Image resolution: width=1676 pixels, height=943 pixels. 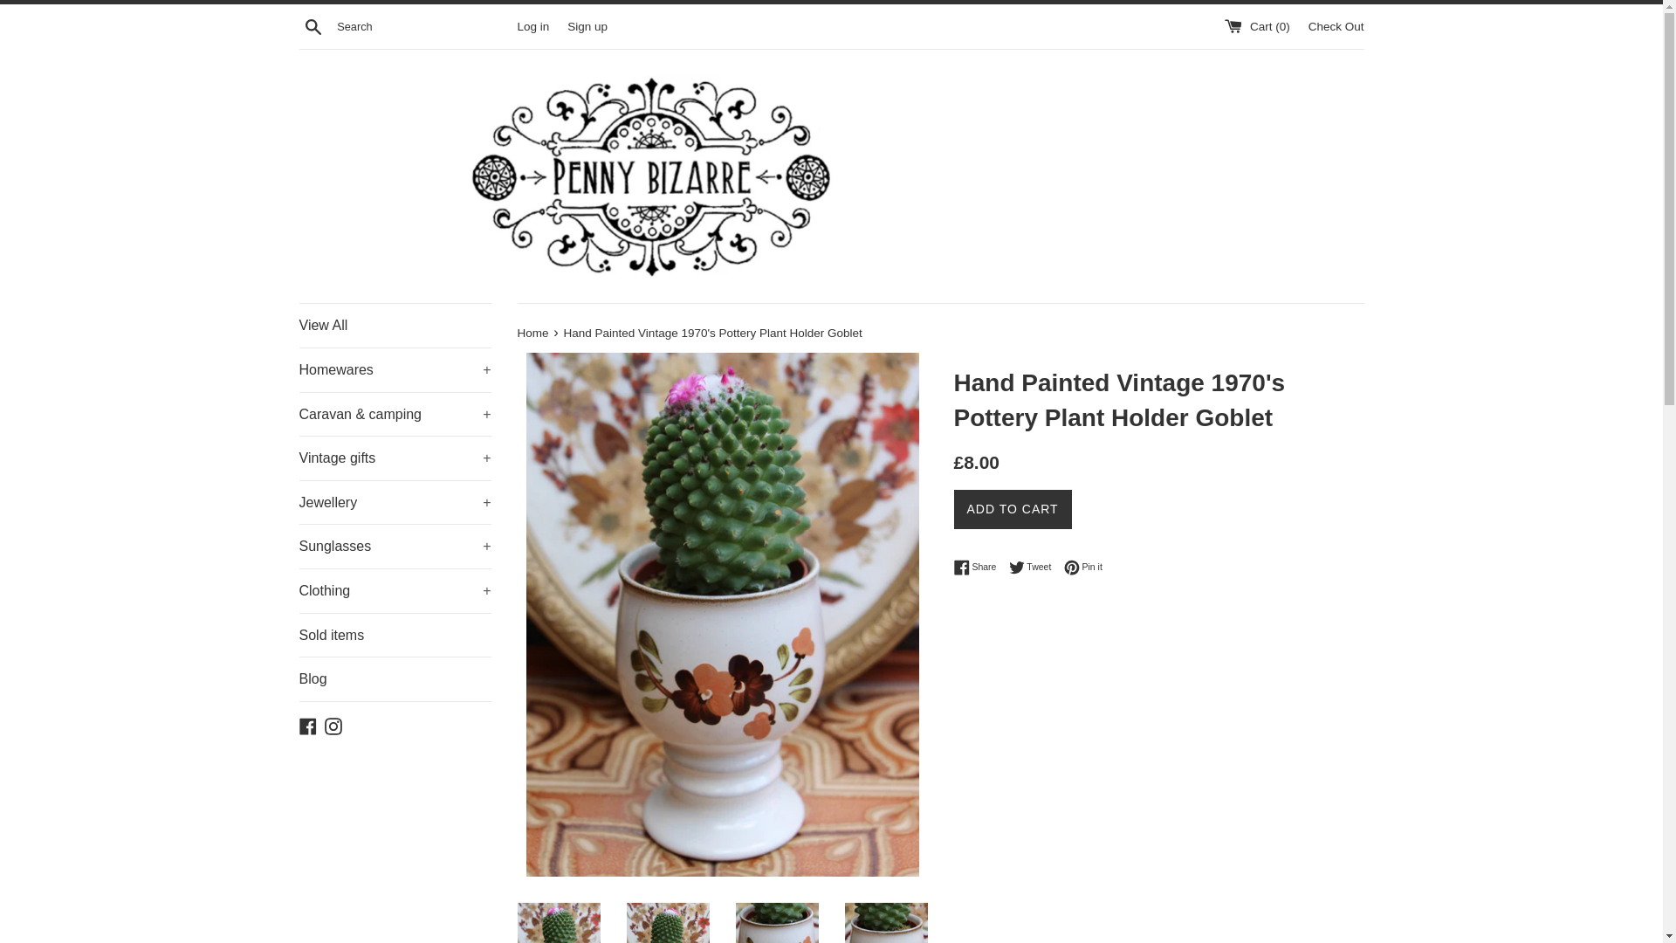 What do you see at coordinates (395, 325) in the screenshot?
I see `View All` at bounding box center [395, 325].